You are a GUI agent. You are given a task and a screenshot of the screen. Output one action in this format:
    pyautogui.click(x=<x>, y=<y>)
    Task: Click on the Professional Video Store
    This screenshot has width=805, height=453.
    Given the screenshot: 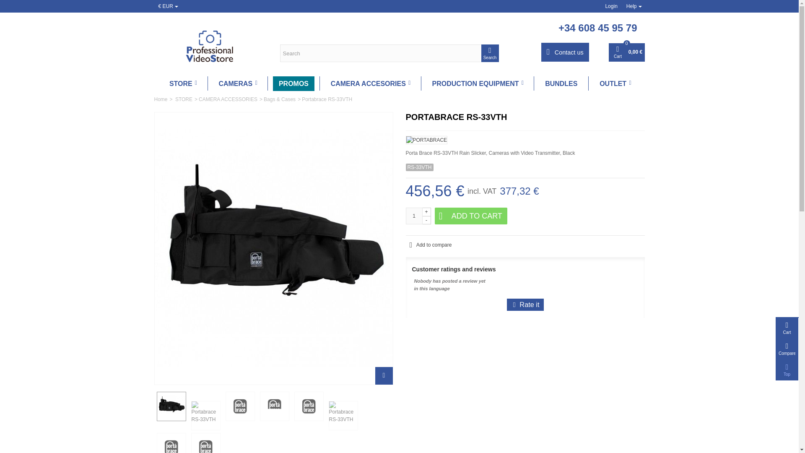 What is the action you would take?
    pyautogui.click(x=210, y=44)
    